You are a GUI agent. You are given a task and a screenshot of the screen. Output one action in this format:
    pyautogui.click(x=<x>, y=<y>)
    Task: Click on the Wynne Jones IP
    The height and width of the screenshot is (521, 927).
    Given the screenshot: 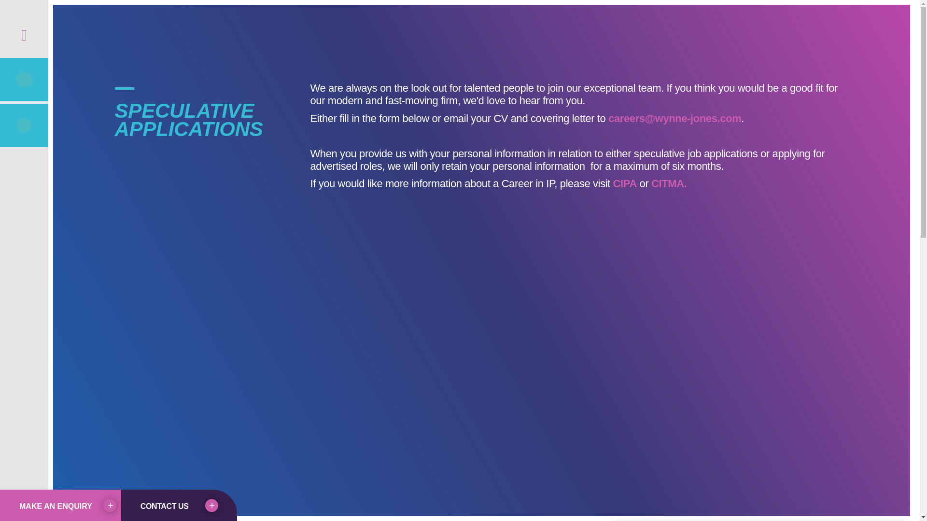 What is the action you would take?
    pyautogui.click(x=845, y=34)
    